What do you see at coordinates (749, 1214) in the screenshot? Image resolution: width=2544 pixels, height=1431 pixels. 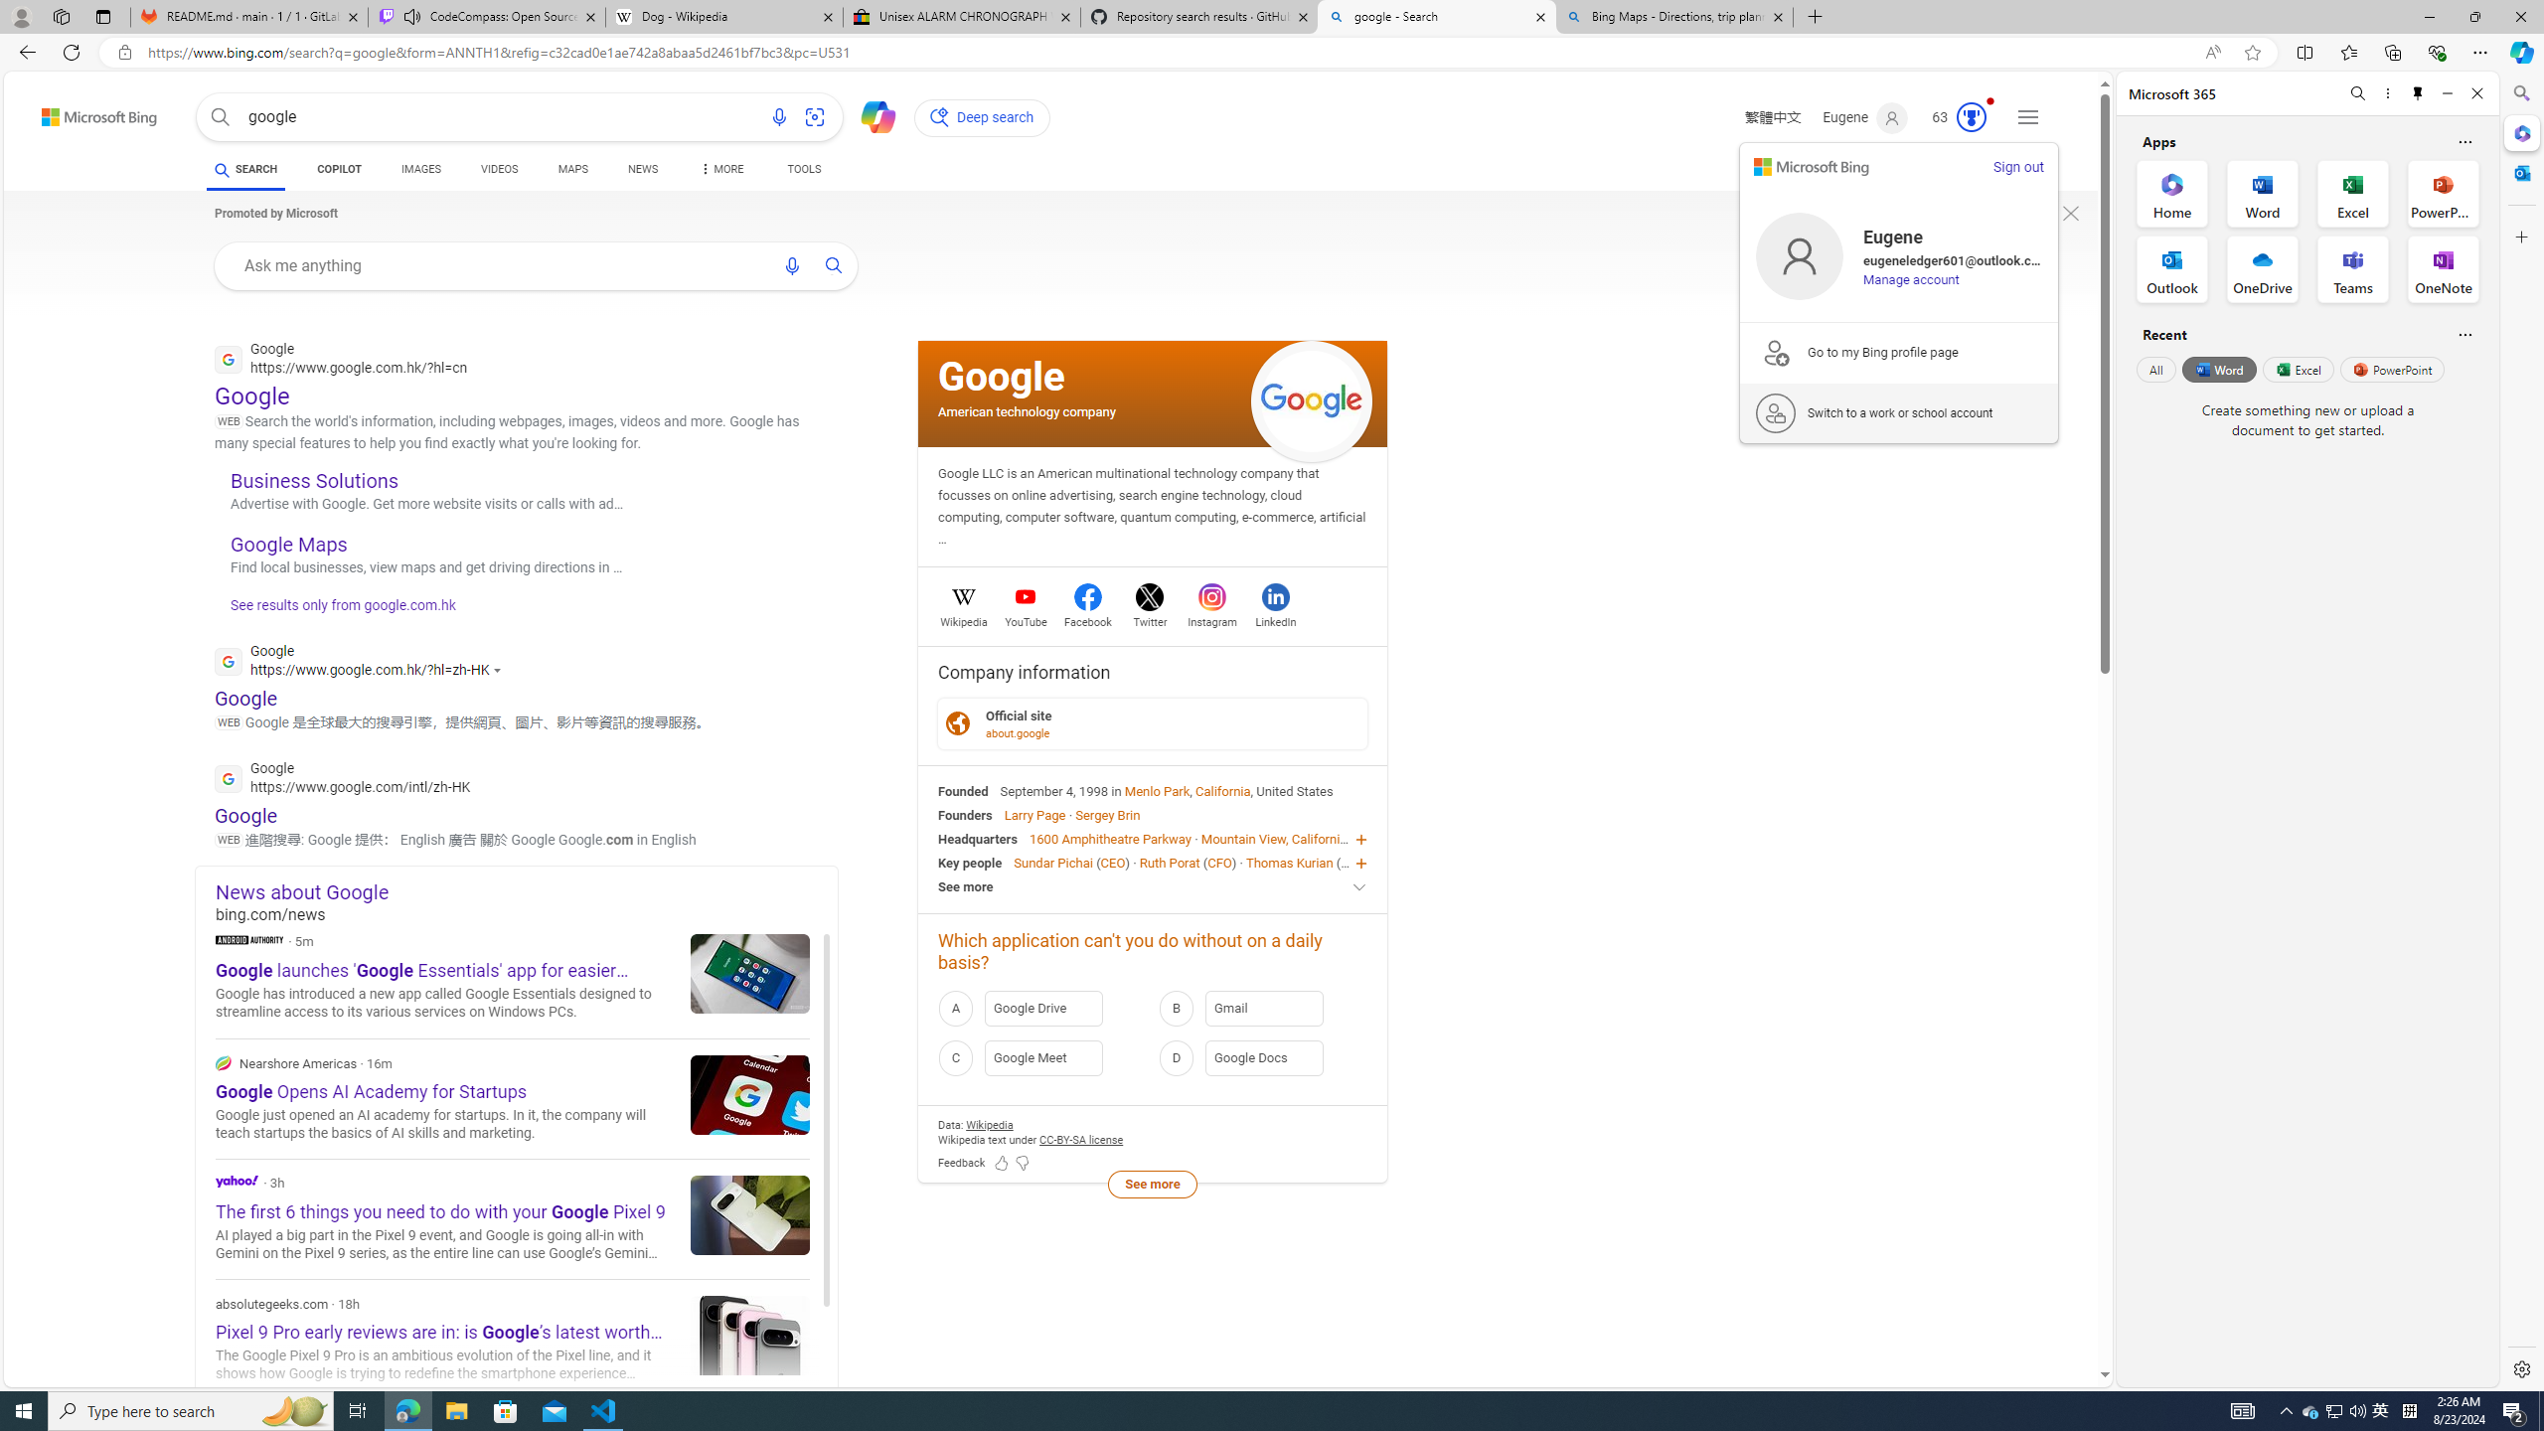 I see `The first 6 things you need to do with your Google Pixel 9` at bounding box center [749, 1214].